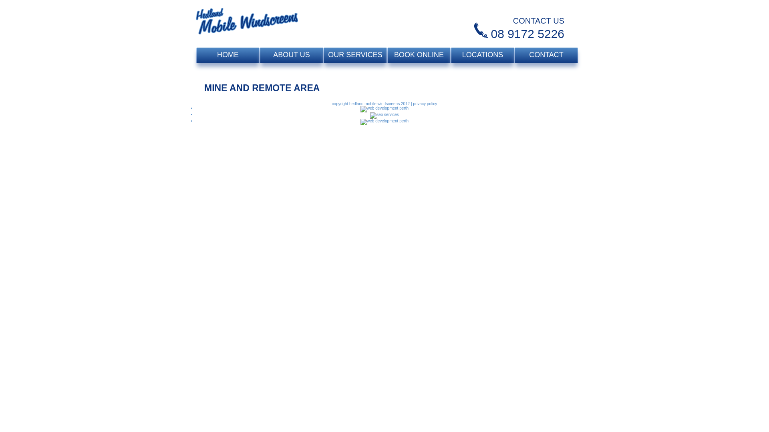  Describe the element at coordinates (228, 55) in the screenshot. I see `HOME` at that location.